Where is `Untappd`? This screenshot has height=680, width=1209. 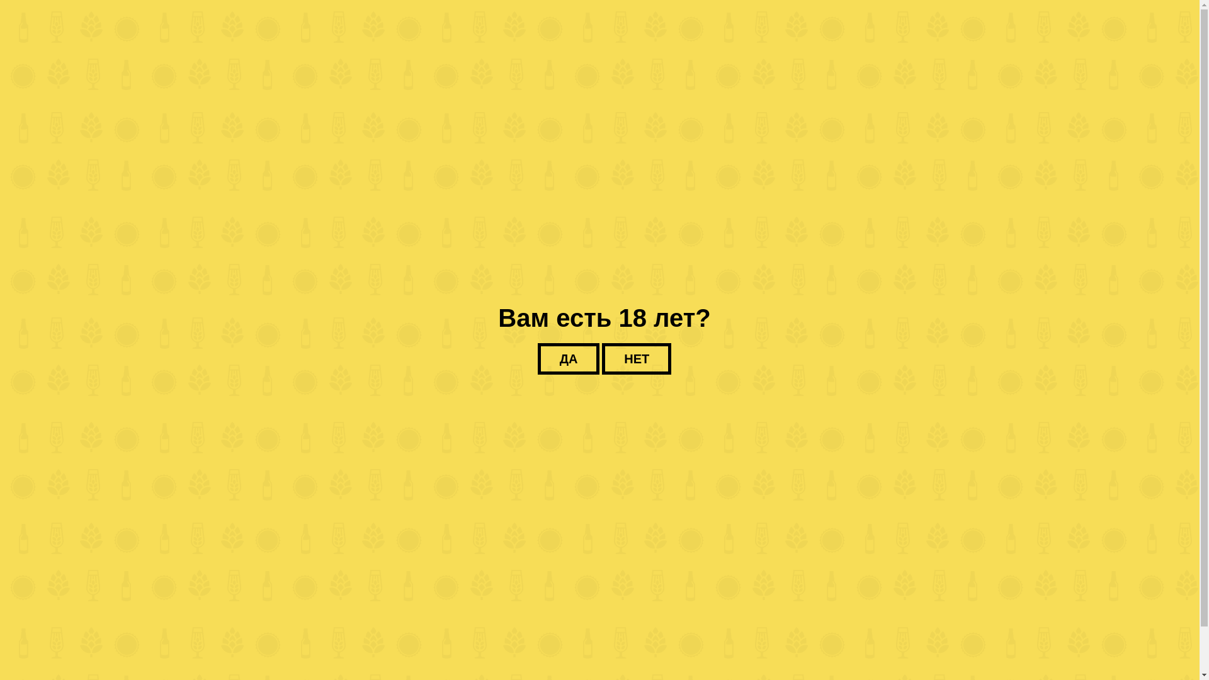 Untappd is located at coordinates (411, 374).